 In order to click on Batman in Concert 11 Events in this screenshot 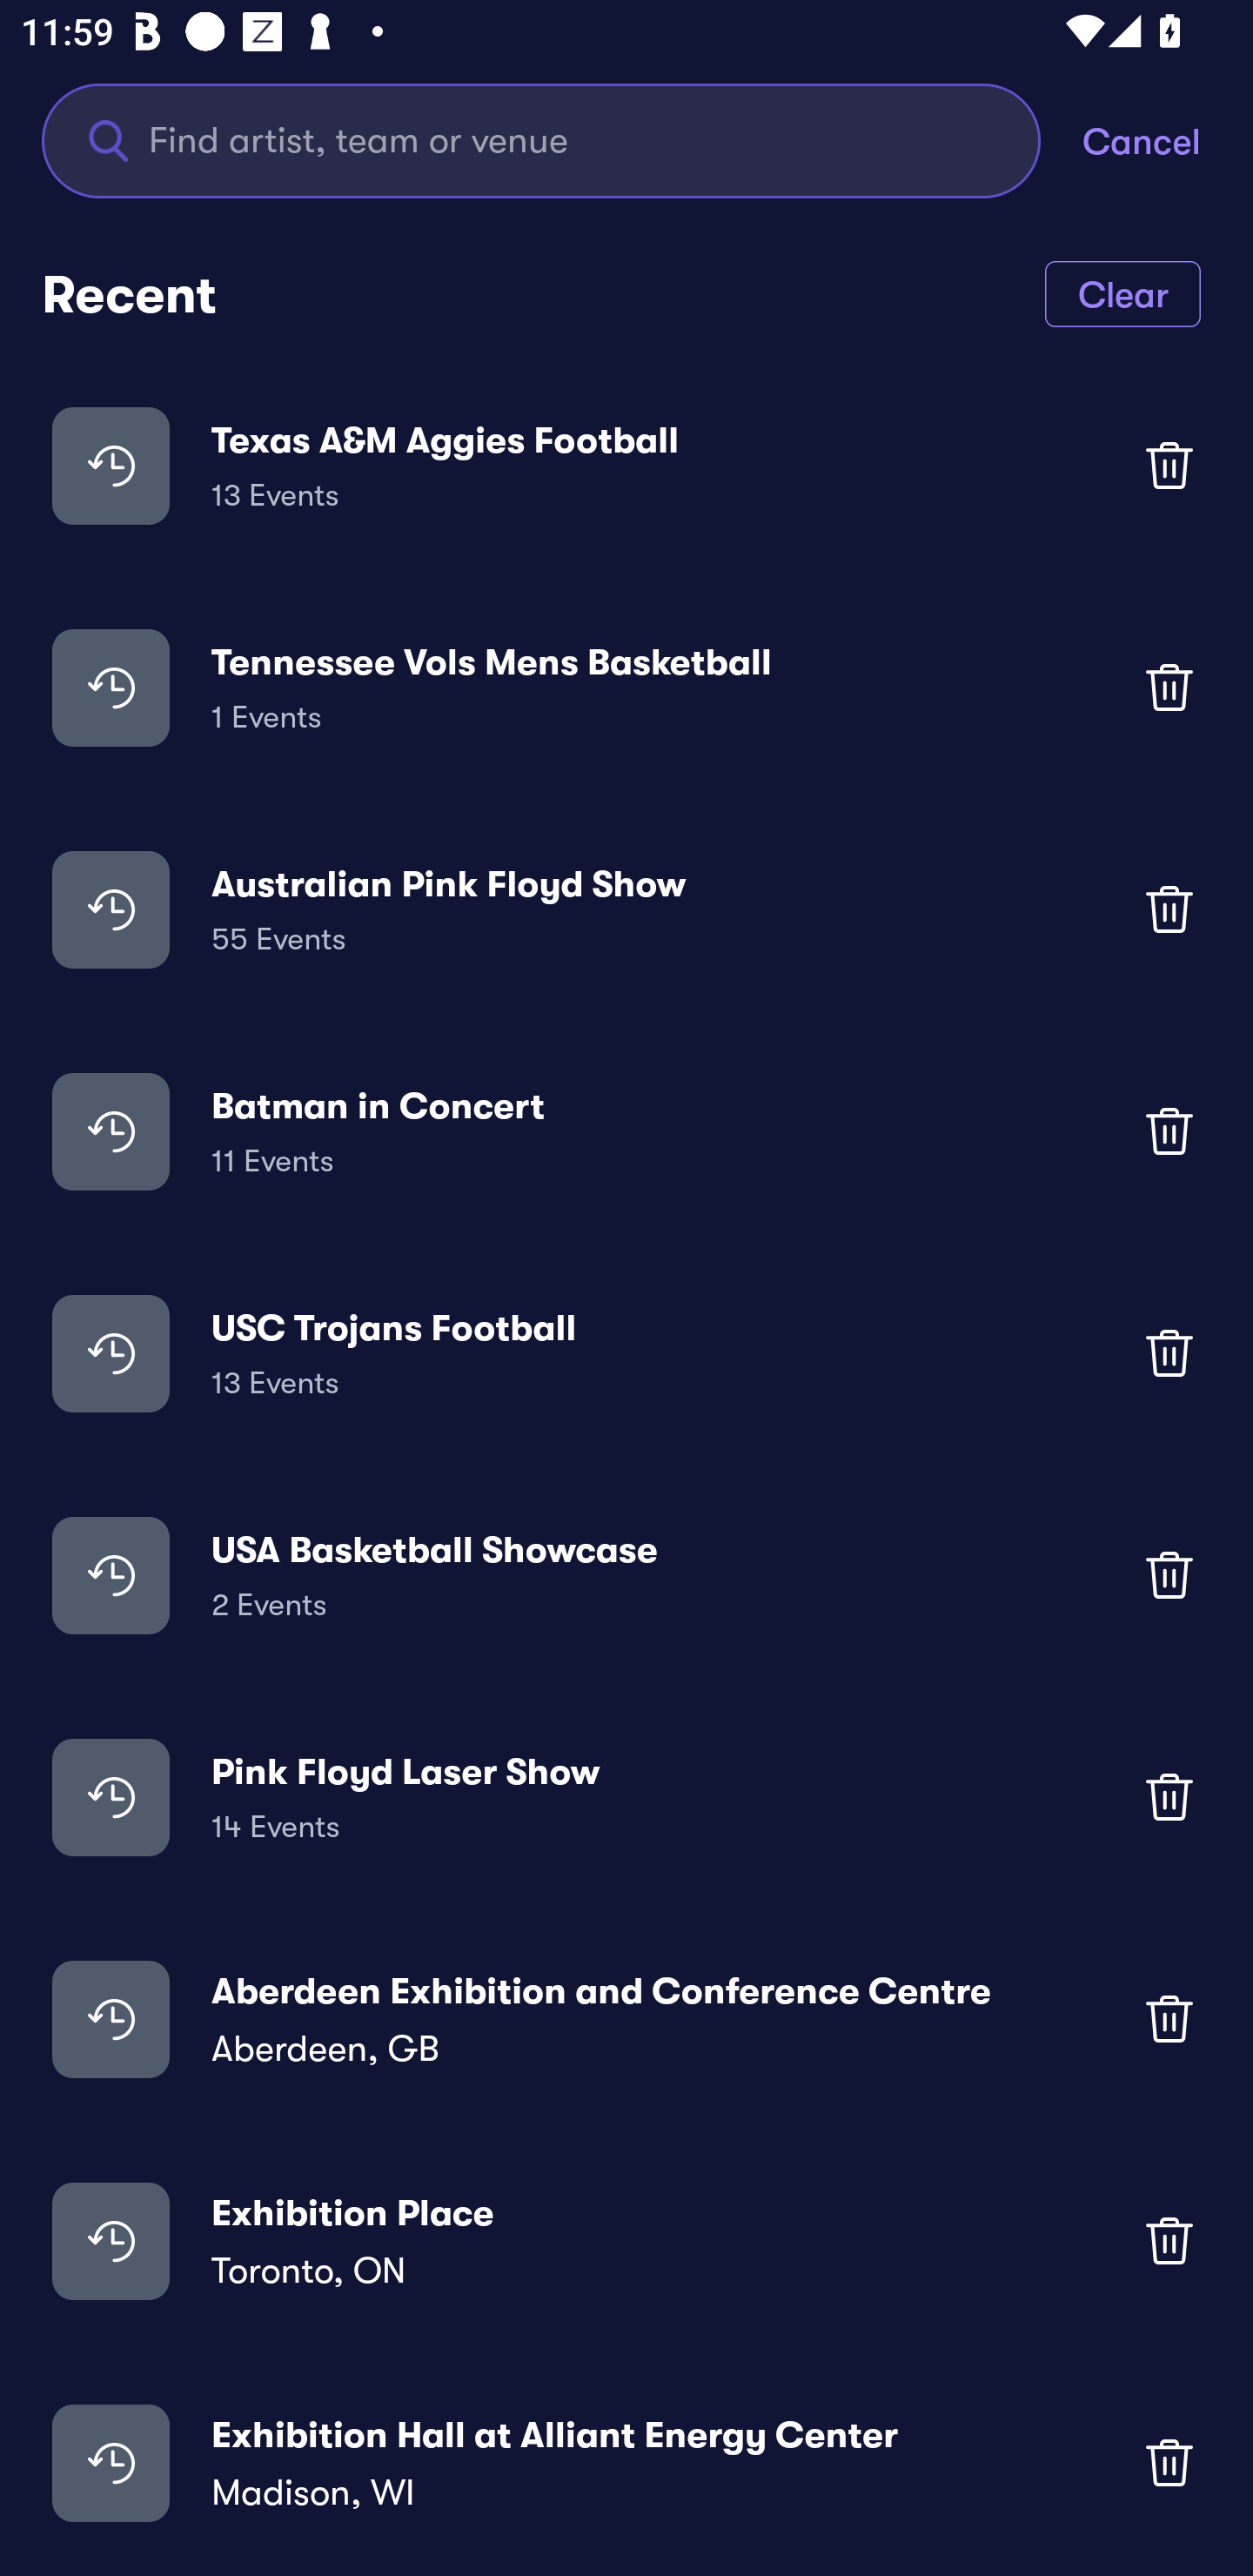, I will do `click(626, 1131)`.